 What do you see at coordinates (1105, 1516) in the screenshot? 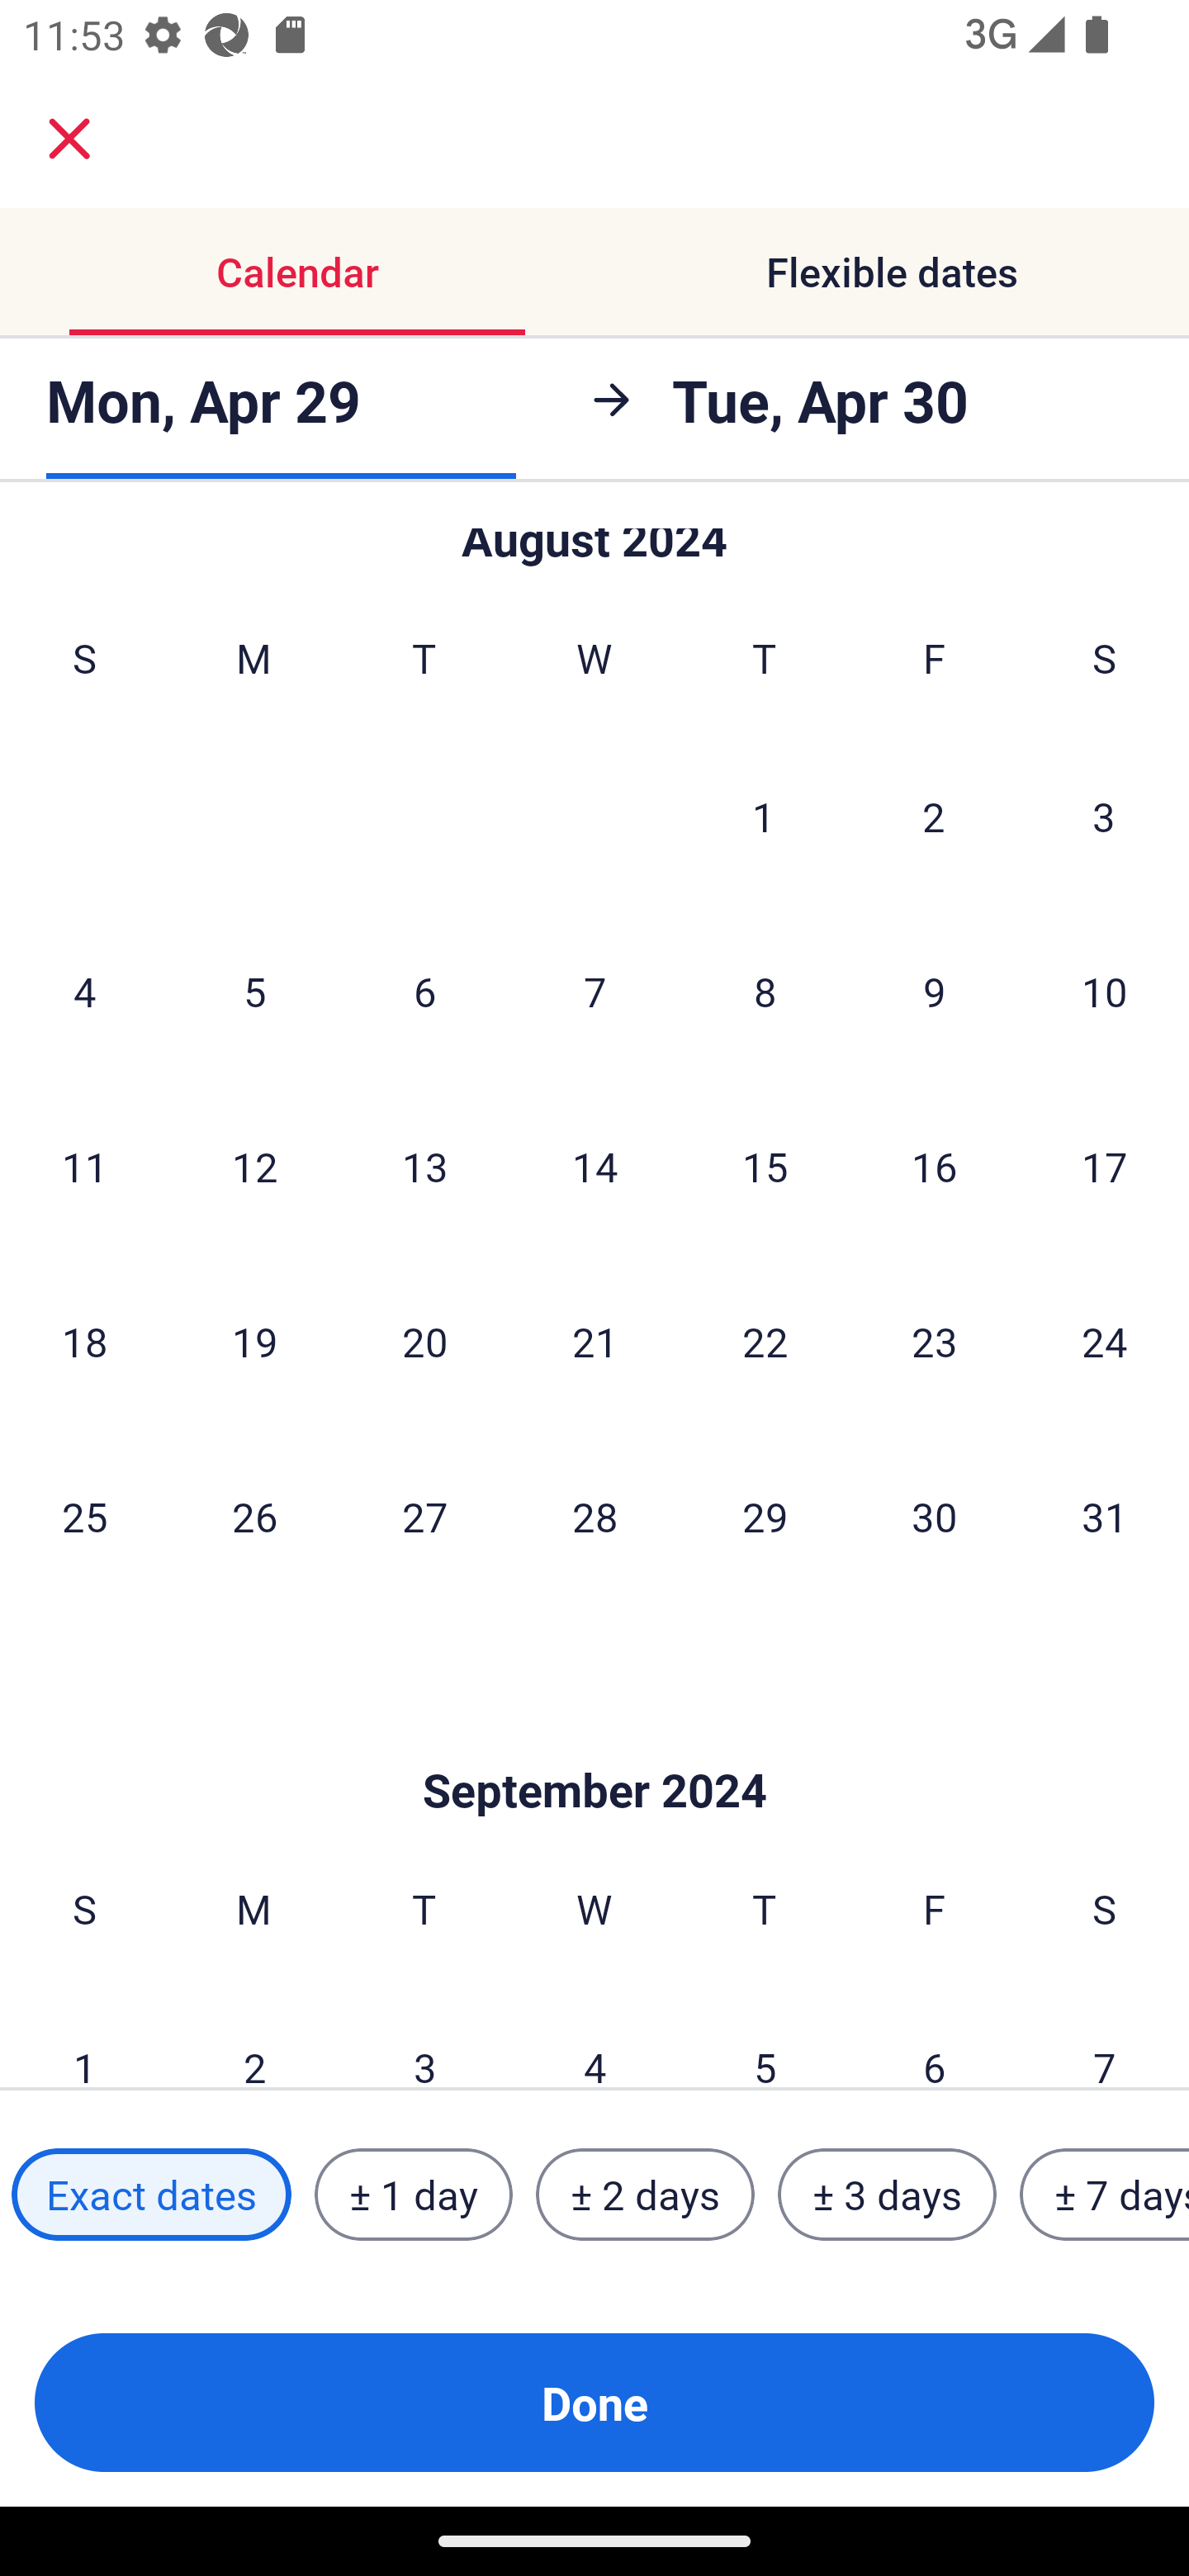
I see `31 Saturday, August 31, 2024` at bounding box center [1105, 1516].